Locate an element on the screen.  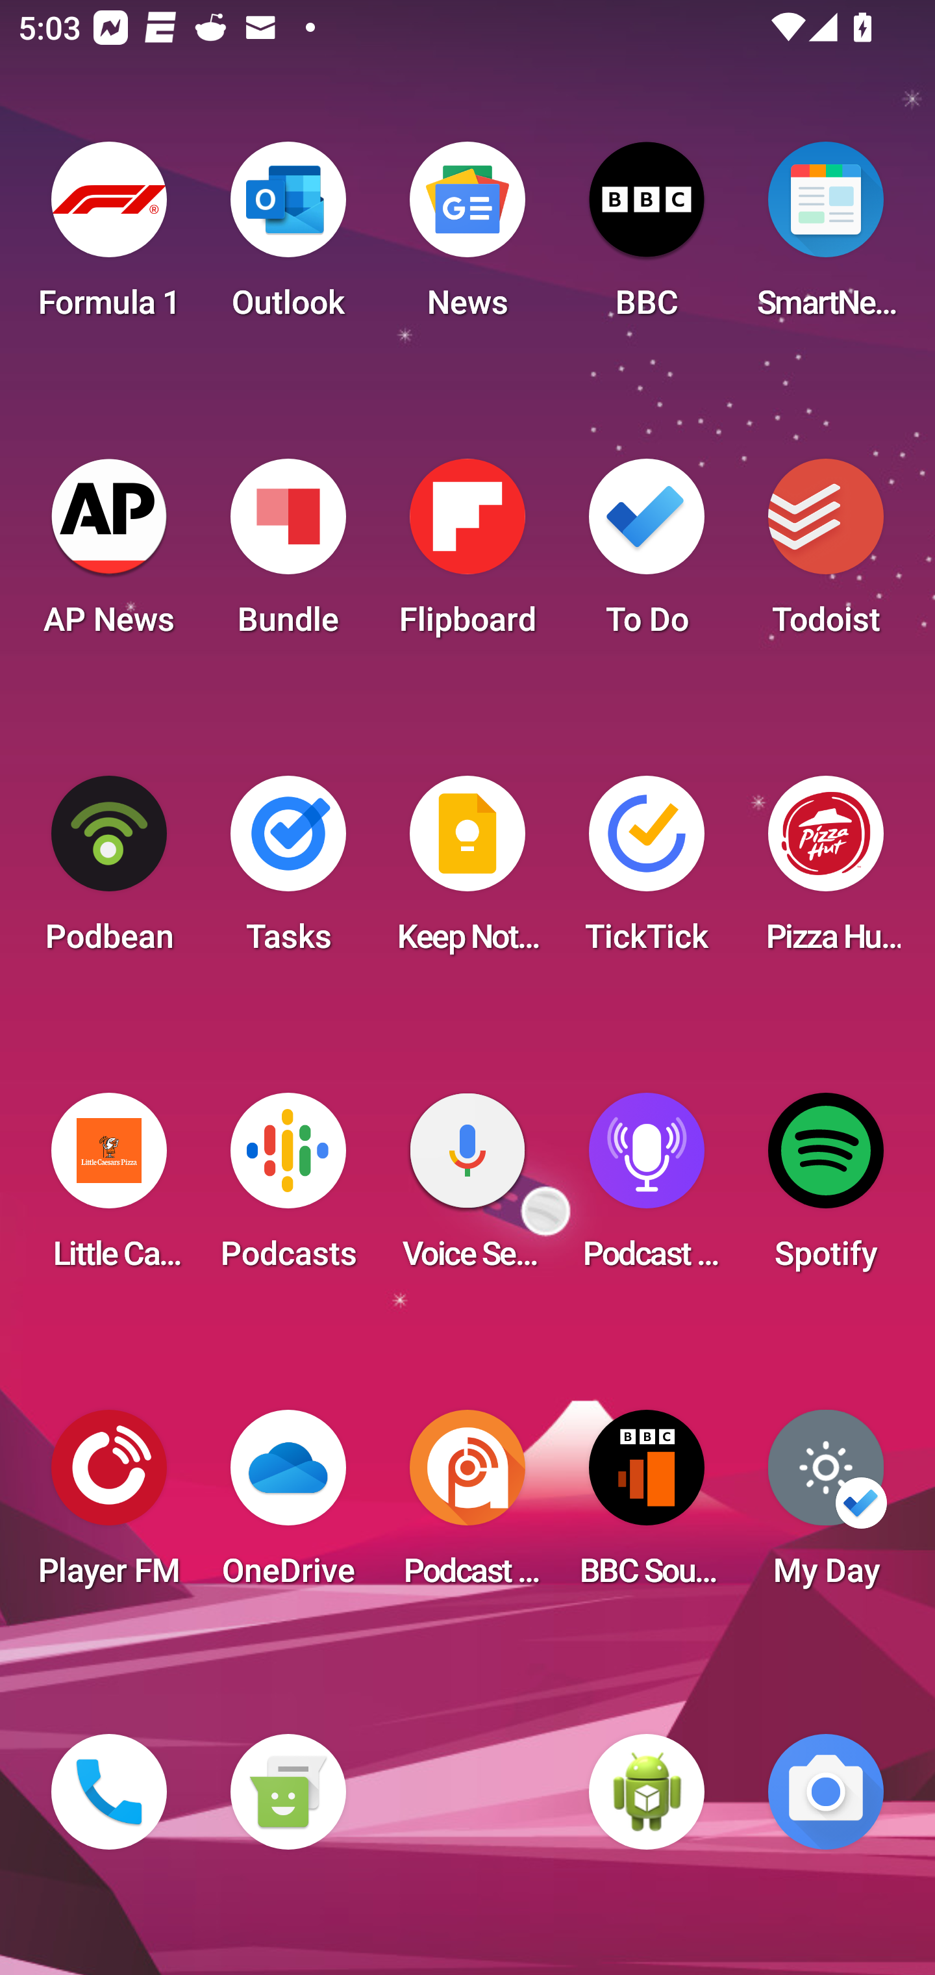
Camera is located at coordinates (826, 1792).